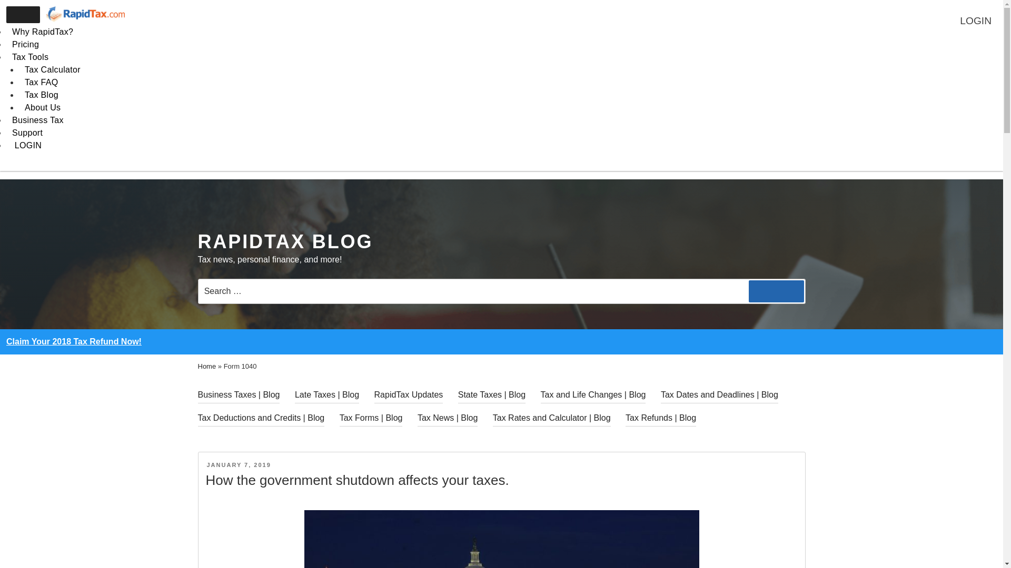  What do you see at coordinates (38, 123) in the screenshot?
I see `Business Tax` at bounding box center [38, 123].